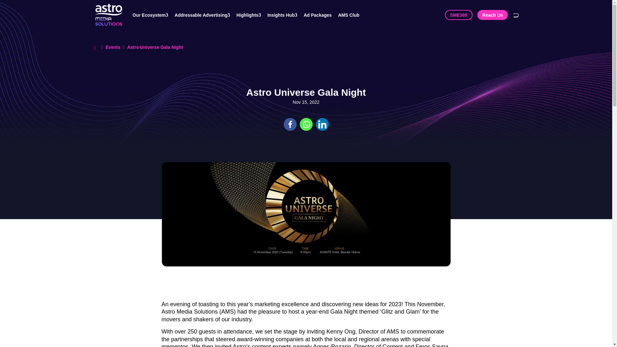 This screenshot has width=617, height=347. Describe the element at coordinates (205, 15) in the screenshot. I see `Addressable Advertising` at that location.